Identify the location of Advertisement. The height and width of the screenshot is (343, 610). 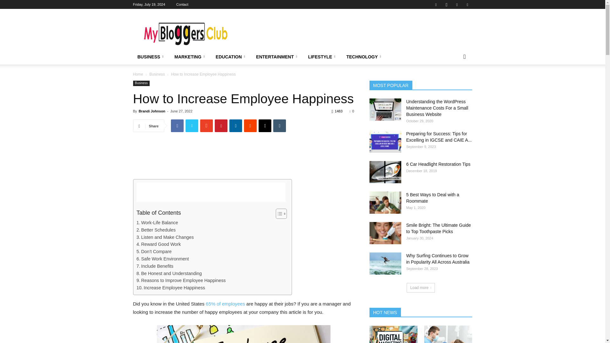
(243, 158).